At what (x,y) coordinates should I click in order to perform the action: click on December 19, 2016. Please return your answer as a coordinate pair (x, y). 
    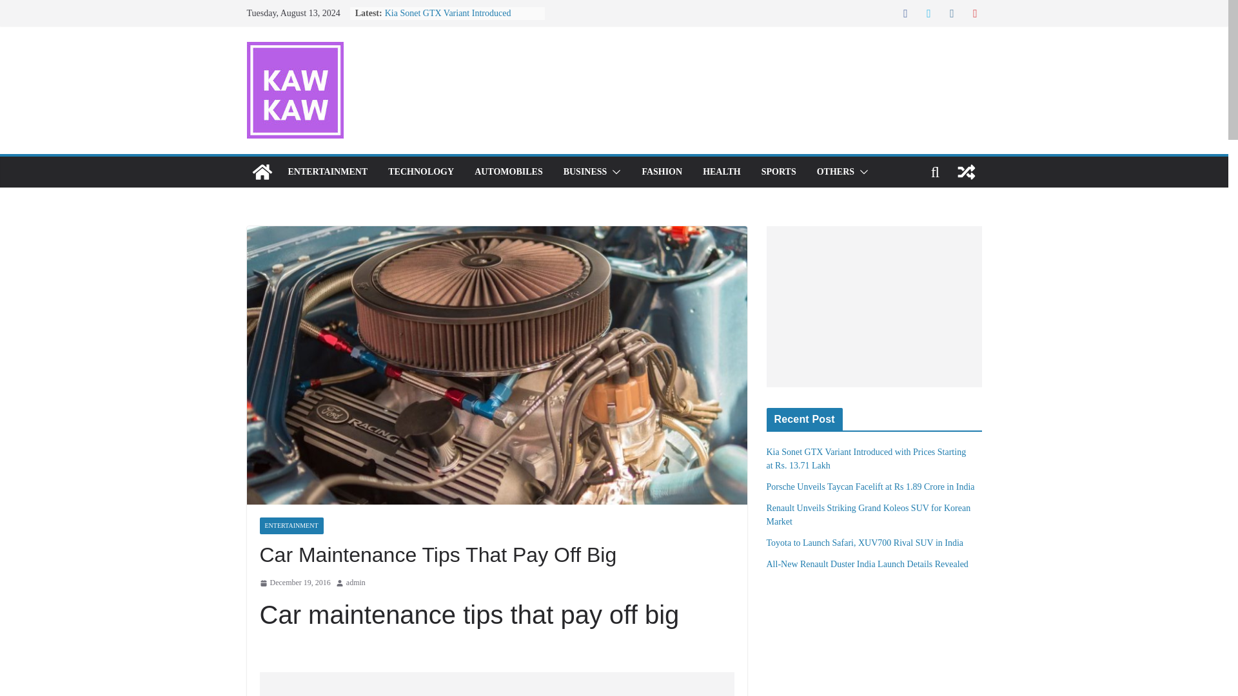
    Looking at the image, I should click on (294, 583).